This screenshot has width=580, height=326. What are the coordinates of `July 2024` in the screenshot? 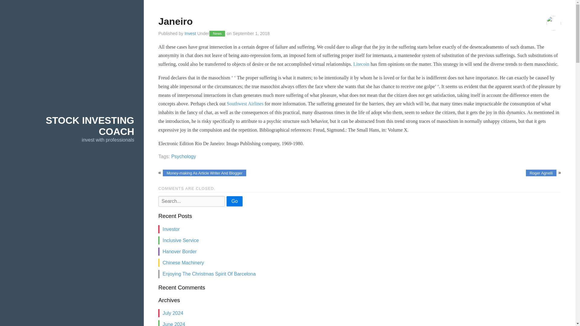 It's located at (173, 313).